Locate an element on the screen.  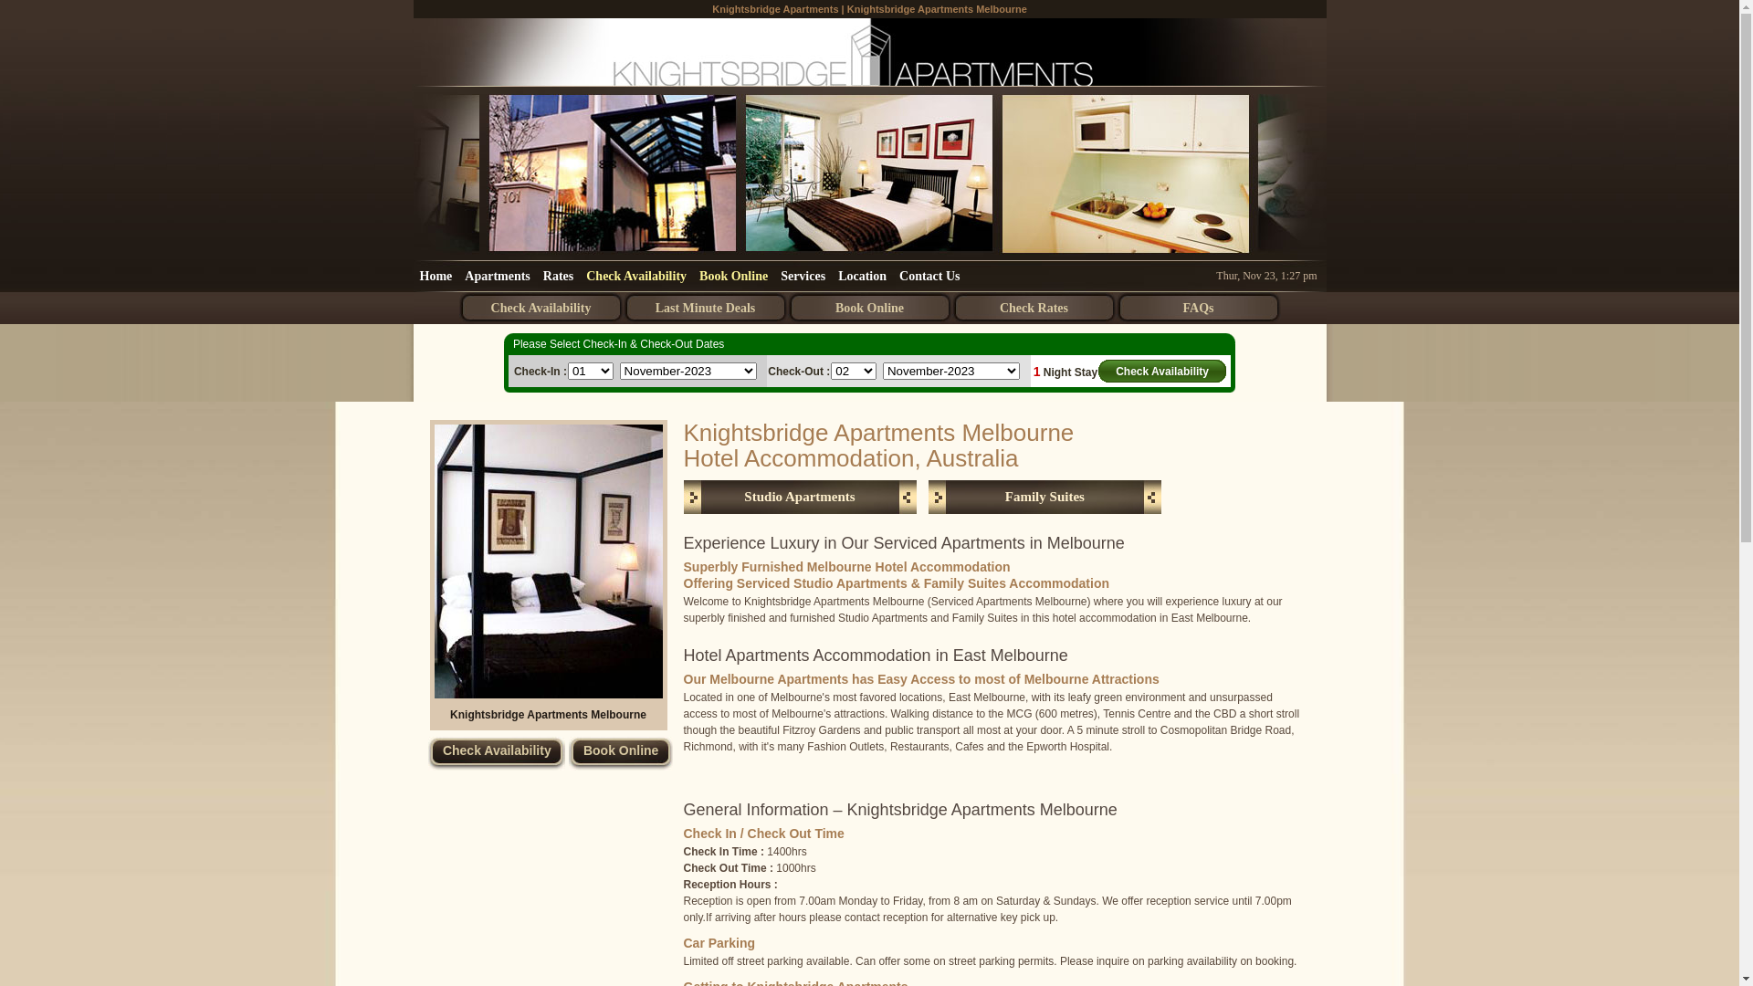
Check Availability is located at coordinates (497, 753).